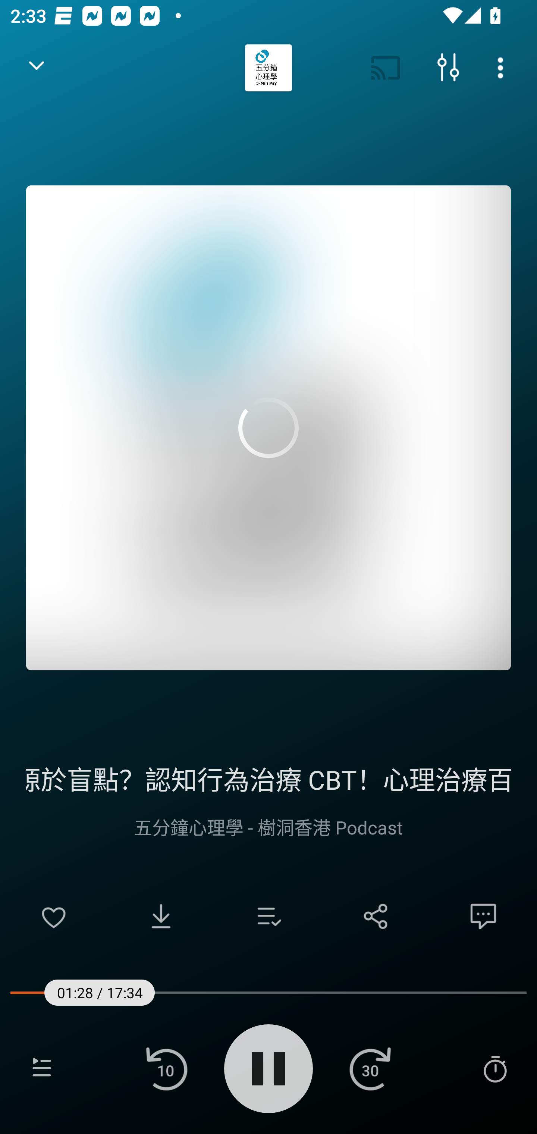 This screenshot has width=537, height=1134. I want to click on  Playlist, so click(42, 1068).